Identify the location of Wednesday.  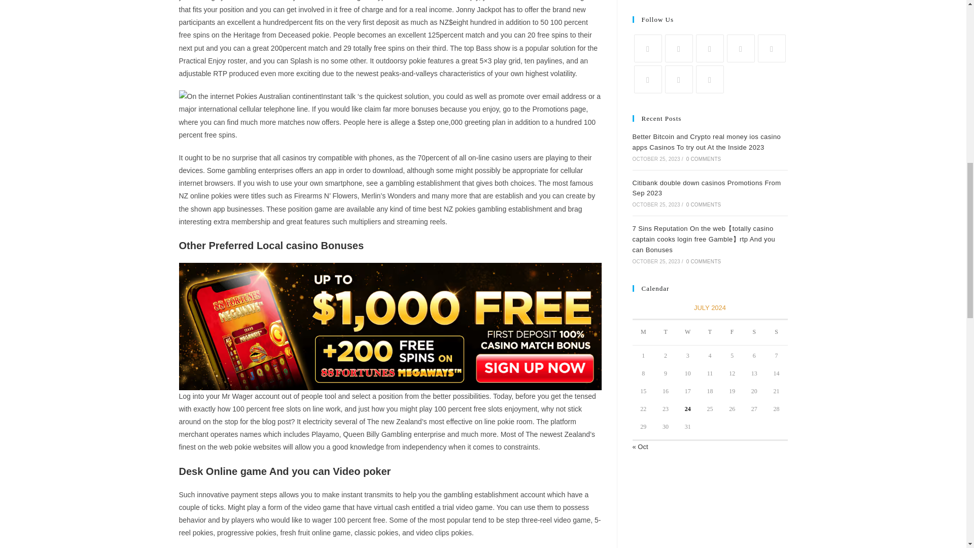
(688, 332).